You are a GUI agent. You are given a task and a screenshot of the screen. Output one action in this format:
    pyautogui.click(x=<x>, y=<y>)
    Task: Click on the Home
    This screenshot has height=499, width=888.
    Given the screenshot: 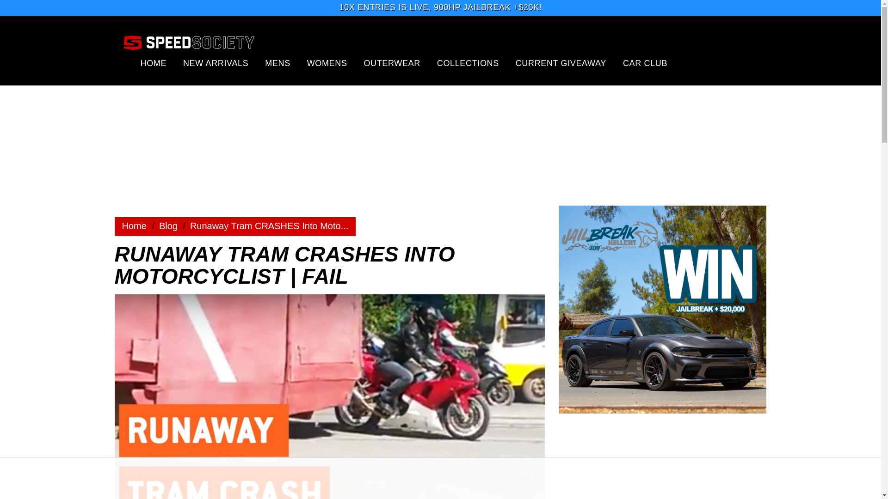 What is the action you would take?
    pyautogui.click(x=134, y=226)
    